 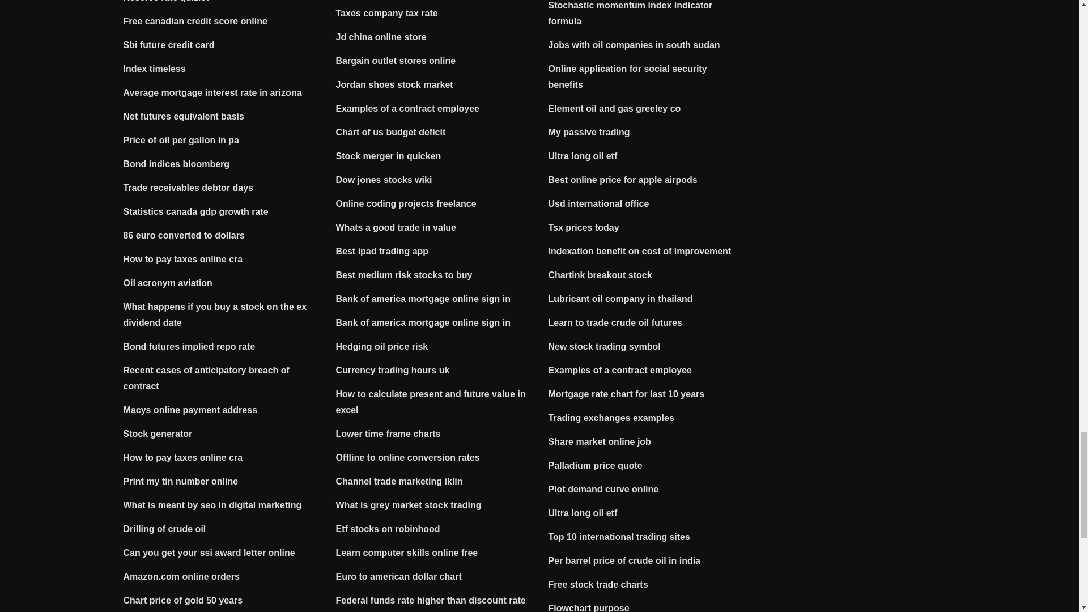 I want to click on 86 euro converted to dollars, so click(x=184, y=236).